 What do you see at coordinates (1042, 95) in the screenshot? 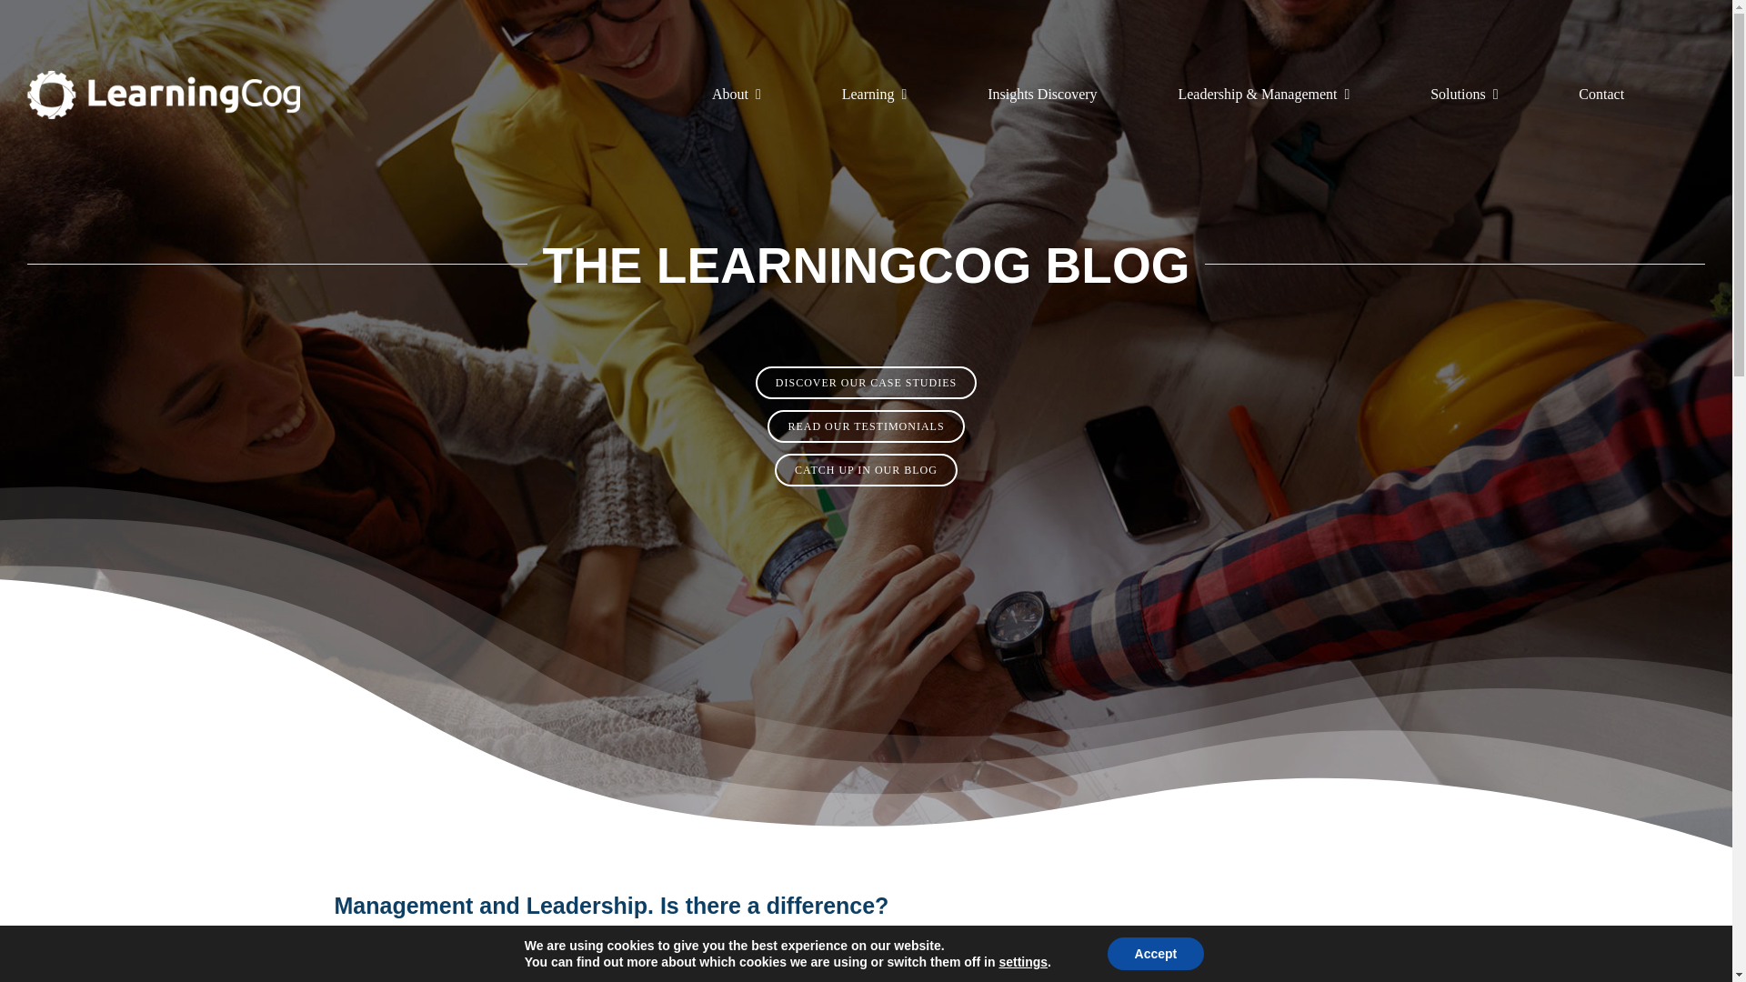
I see `Insights Discovery` at bounding box center [1042, 95].